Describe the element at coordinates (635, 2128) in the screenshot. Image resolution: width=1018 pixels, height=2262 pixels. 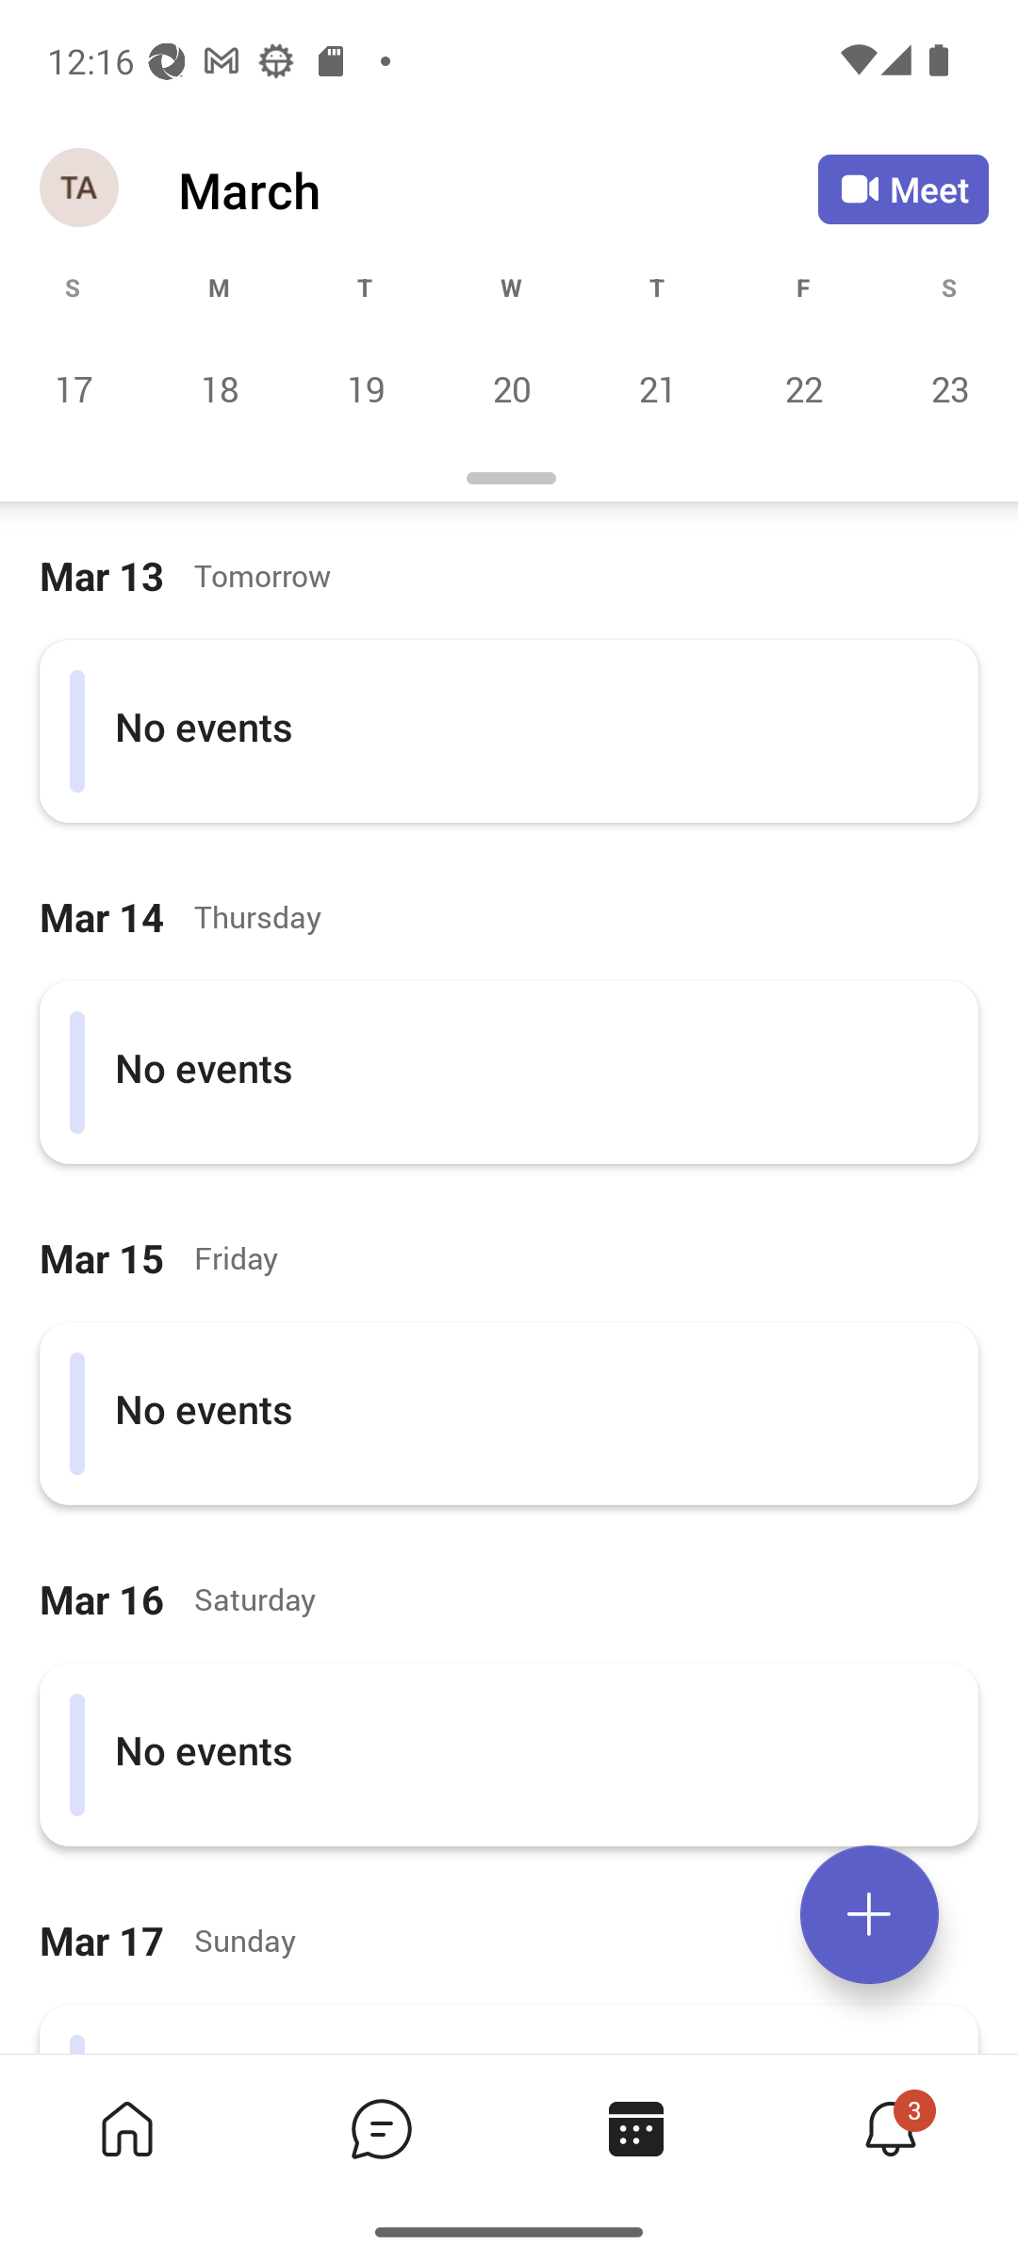
I see `Calendar tab, 3 of 4` at that location.